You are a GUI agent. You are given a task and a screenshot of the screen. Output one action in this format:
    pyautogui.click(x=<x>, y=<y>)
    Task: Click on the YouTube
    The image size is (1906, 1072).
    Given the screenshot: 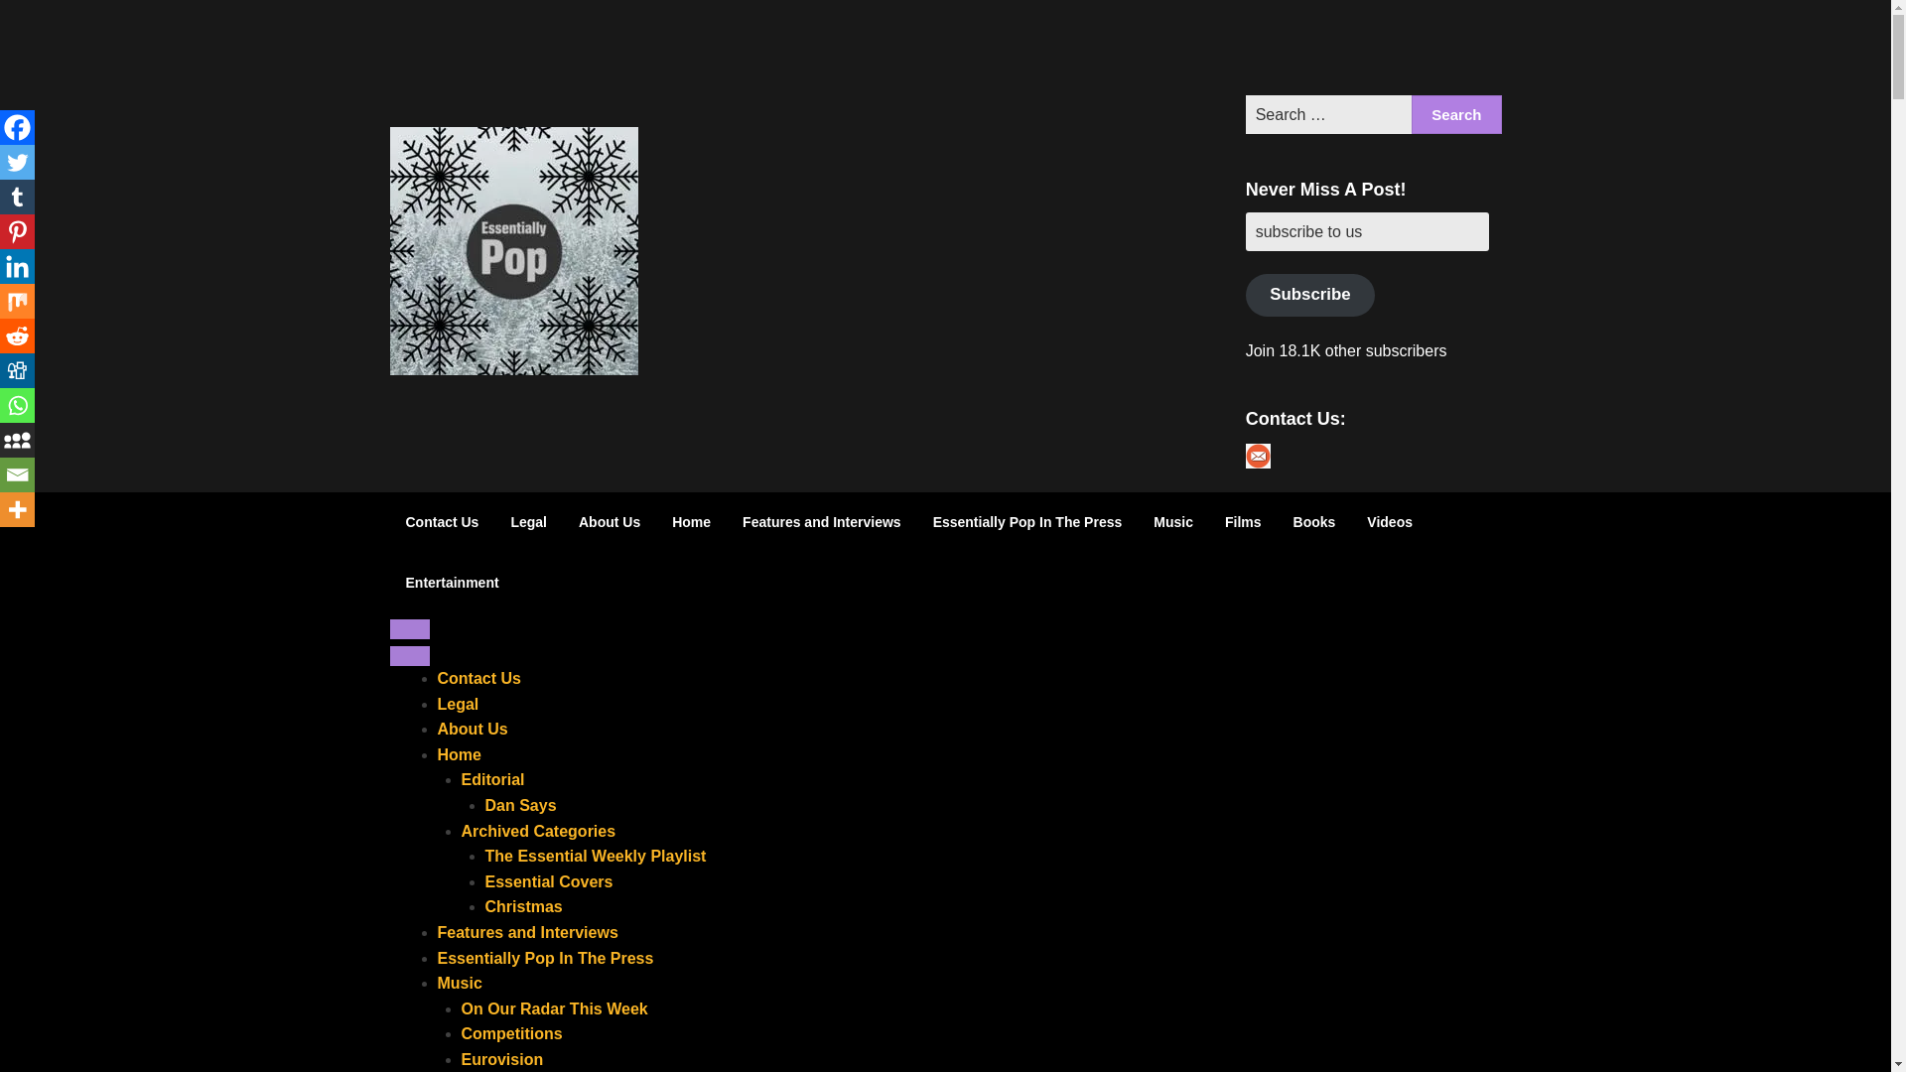 What is the action you would take?
    pyautogui.click(x=1425, y=48)
    